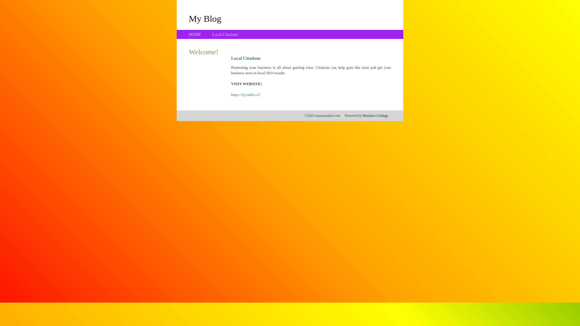 This screenshot has width=580, height=326. Describe the element at coordinates (246, 95) in the screenshot. I see `https://fyyutibo.cf/` at that location.